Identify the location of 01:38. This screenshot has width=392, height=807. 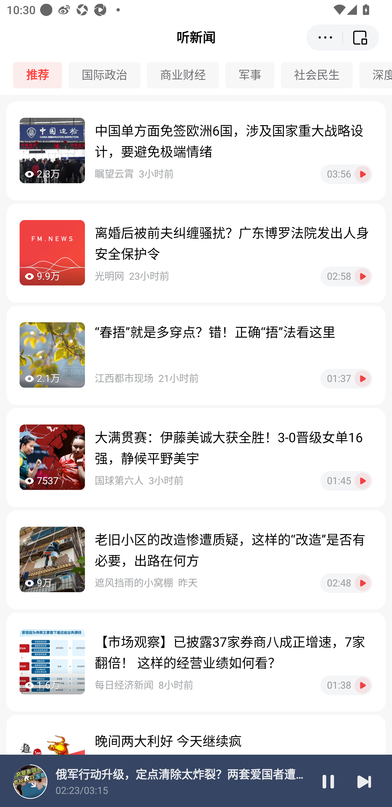
(346, 685).